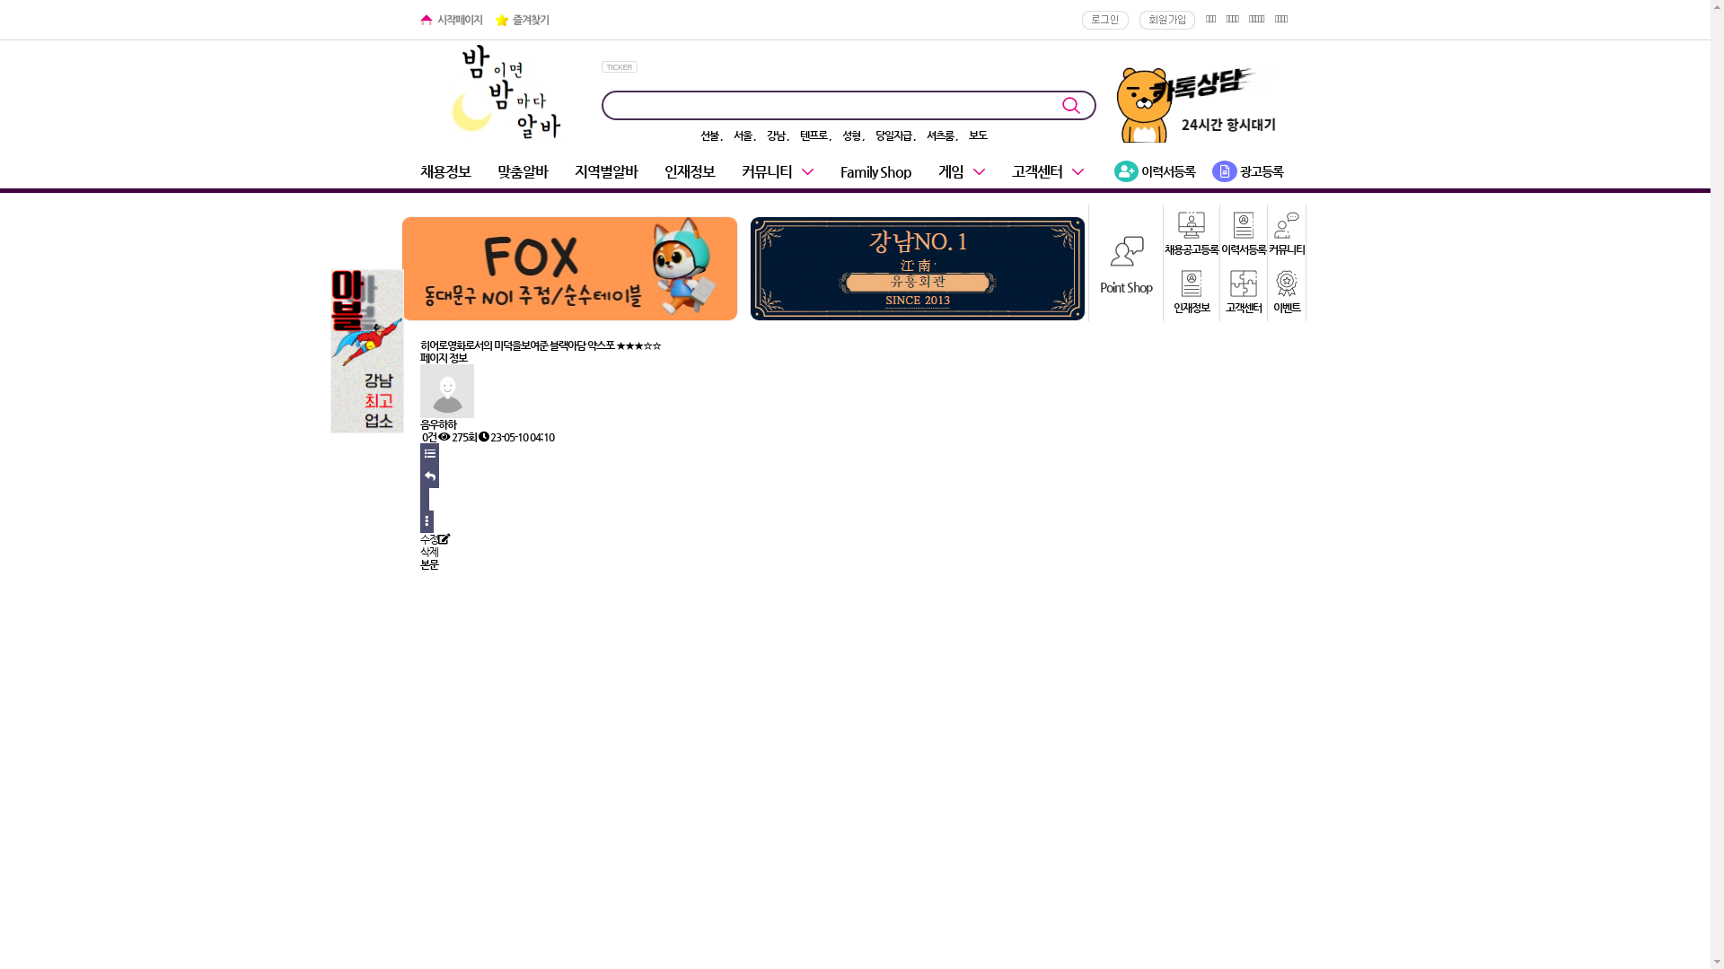 The image size is (1724, 969). I want to click on Family Shop, so click(876, 172).